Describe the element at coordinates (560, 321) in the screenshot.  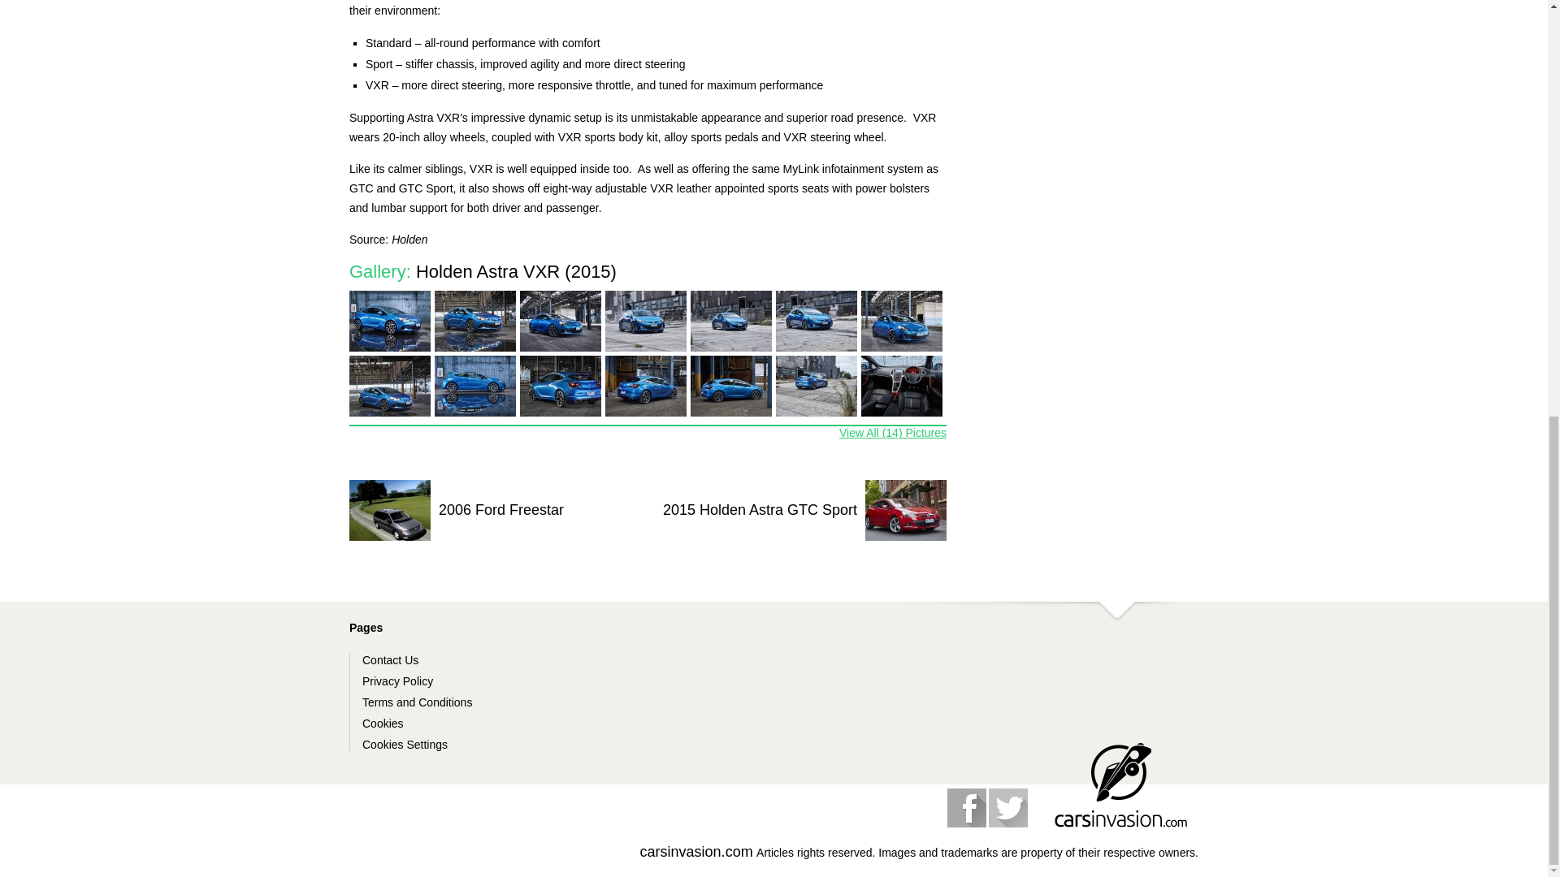
I see `Click to view full size image` at that location.